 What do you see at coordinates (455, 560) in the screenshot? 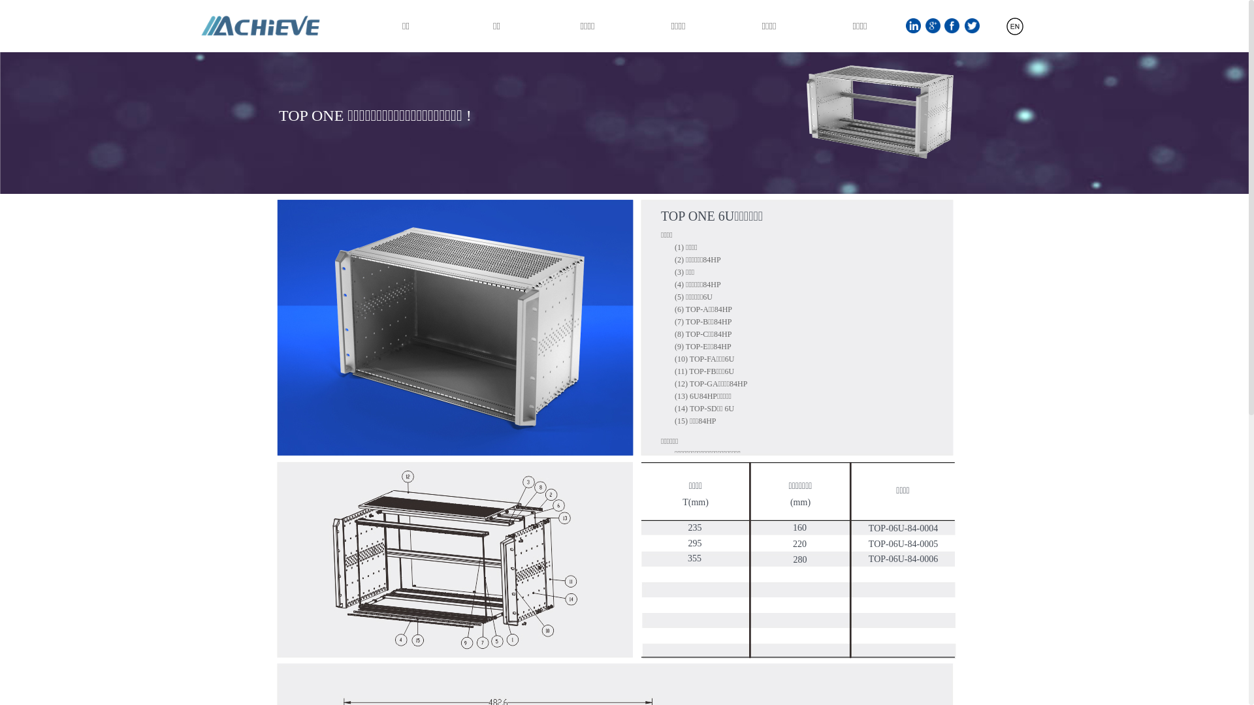
I see `3` at bounding box center [455, 560].